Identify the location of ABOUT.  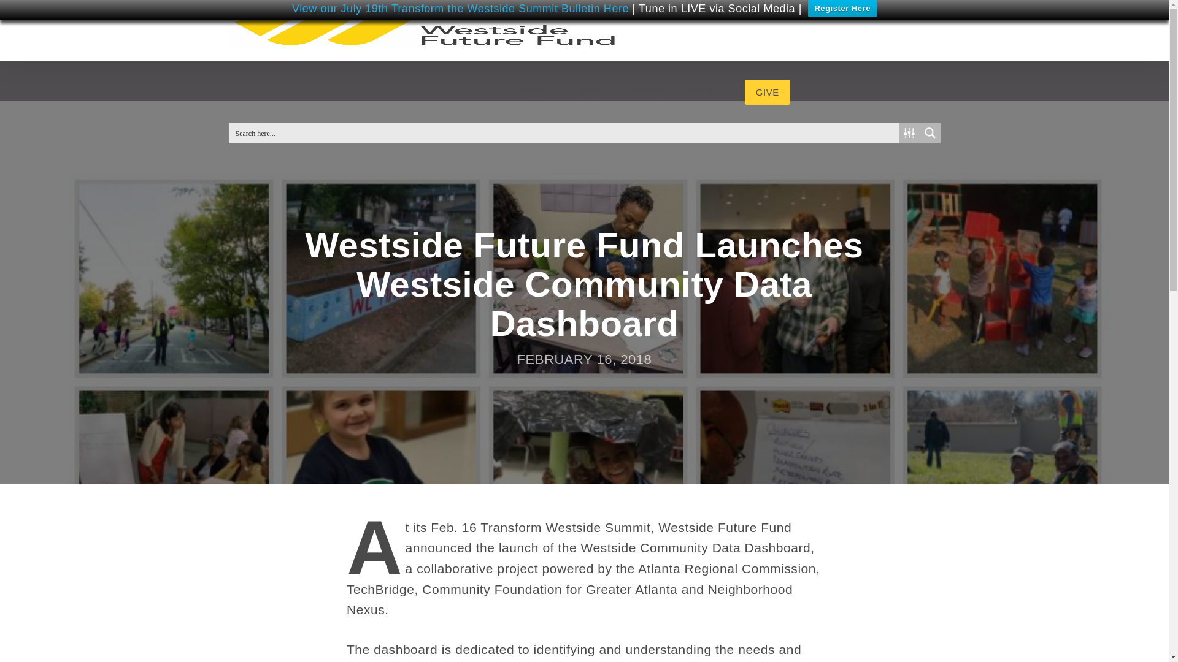
(537, 92).